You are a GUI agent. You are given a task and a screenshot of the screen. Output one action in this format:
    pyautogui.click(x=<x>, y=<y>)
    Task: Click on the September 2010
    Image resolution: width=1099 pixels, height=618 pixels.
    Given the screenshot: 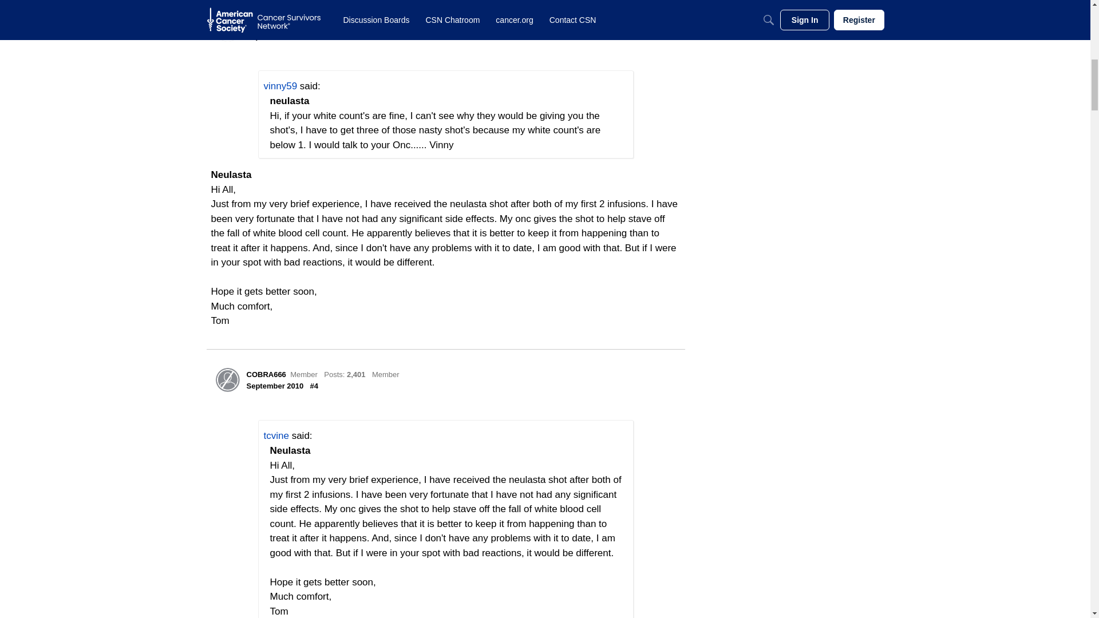 What is the action you would take?
    pyautogui.click(x=275, y=37)
    